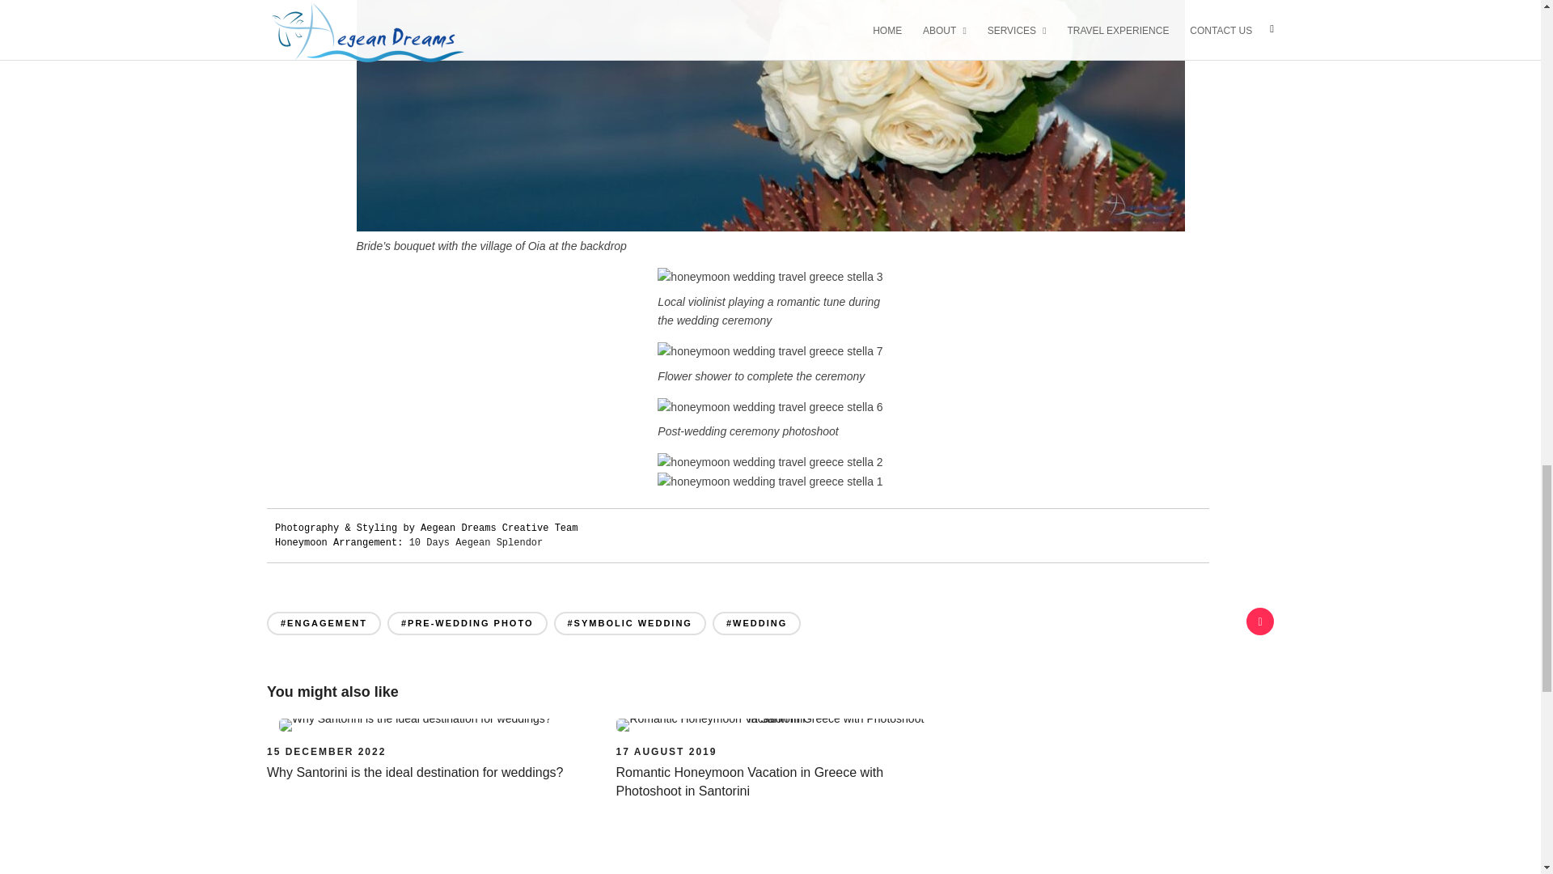 Image resolution: width=1553 pixels, height=874 pixels. Describe the element at coordinates (476, 543) in the screenshot. I see `10 Days Aegean Splendor Greece Travel ` at that location.